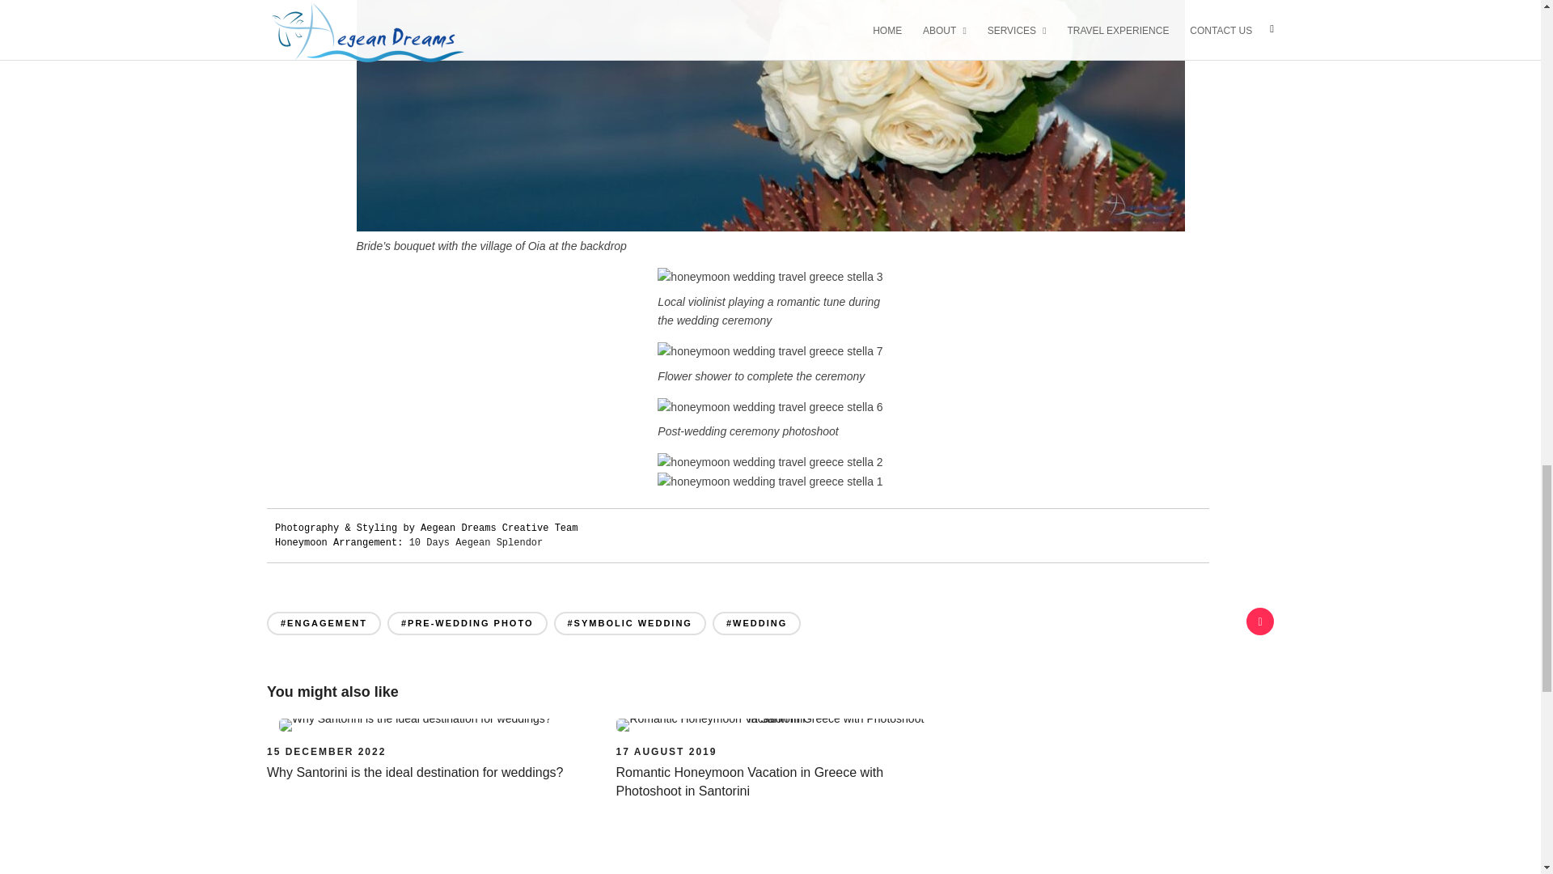 Image resolution: width=1553 pixels, height=874 pixels. Describe the element at coordinates (476, 543) in the screenshot. I see `10 Days Aegean Splendor Greece Travel ` at that location.